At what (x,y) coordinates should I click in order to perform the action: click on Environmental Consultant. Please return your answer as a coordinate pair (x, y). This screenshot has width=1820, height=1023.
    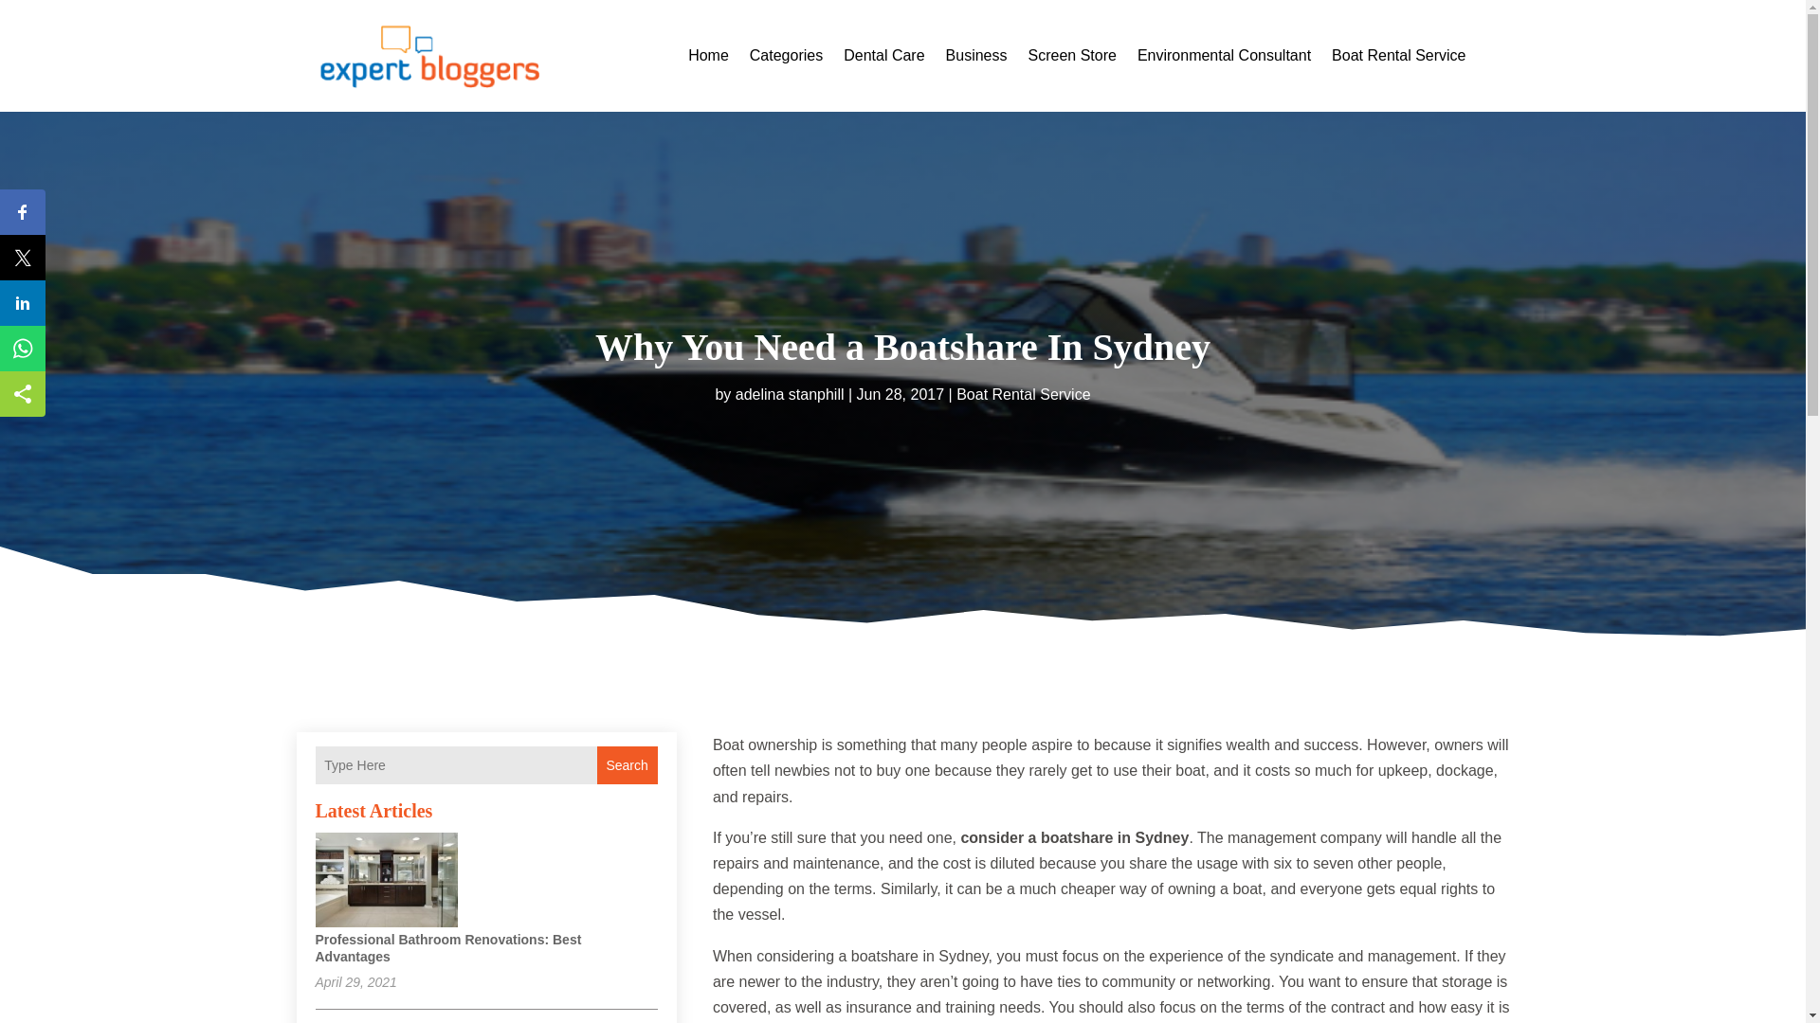
    Looking at the image, I should click on (1224, 55).